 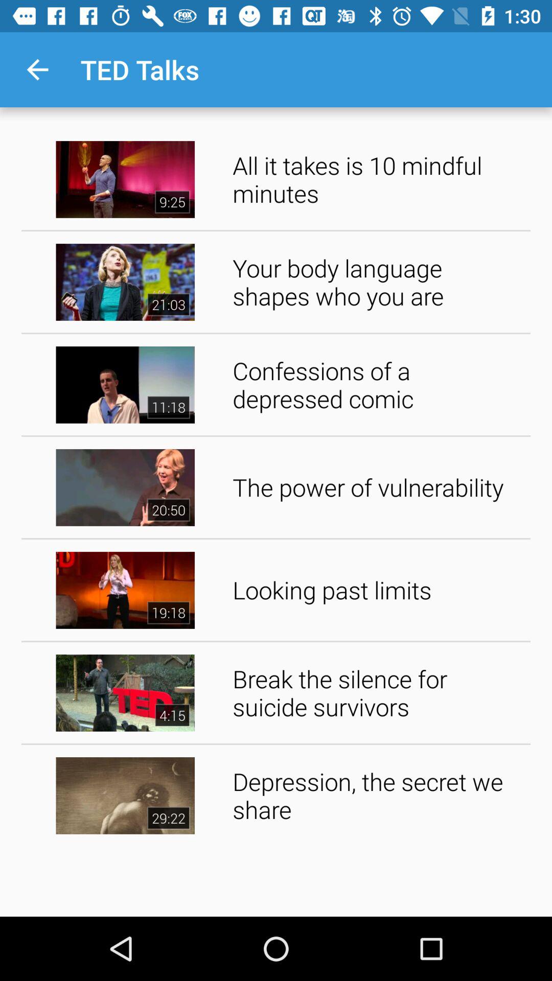 What do you see at coordinates (378, 590) in the screenshot?
I see `tap icon above break the silence item` at bounding box center [378, 590].